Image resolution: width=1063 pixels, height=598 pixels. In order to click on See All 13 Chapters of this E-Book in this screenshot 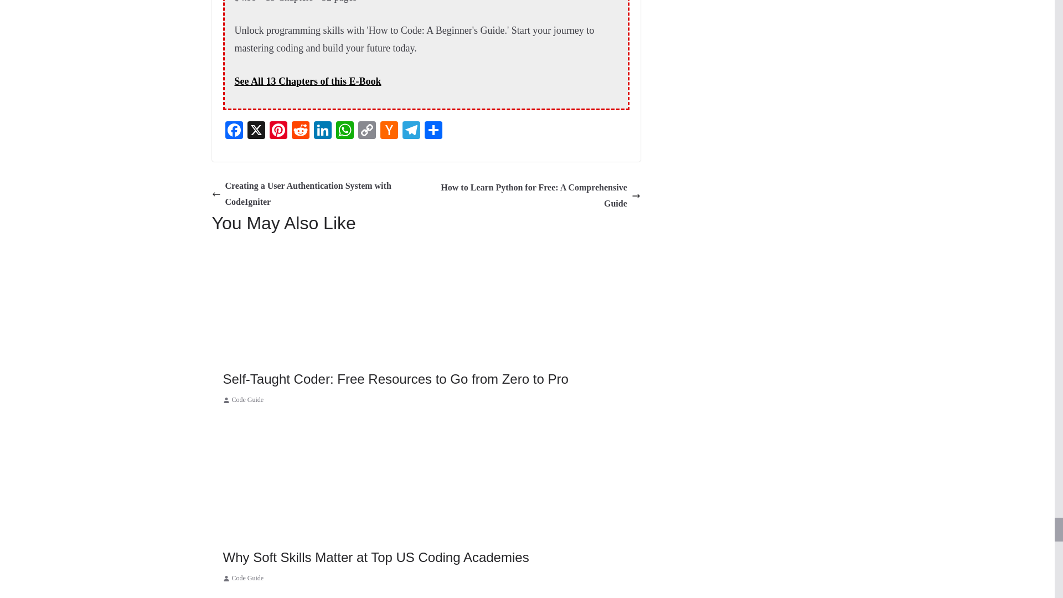, I will do `click(308, 81)`.